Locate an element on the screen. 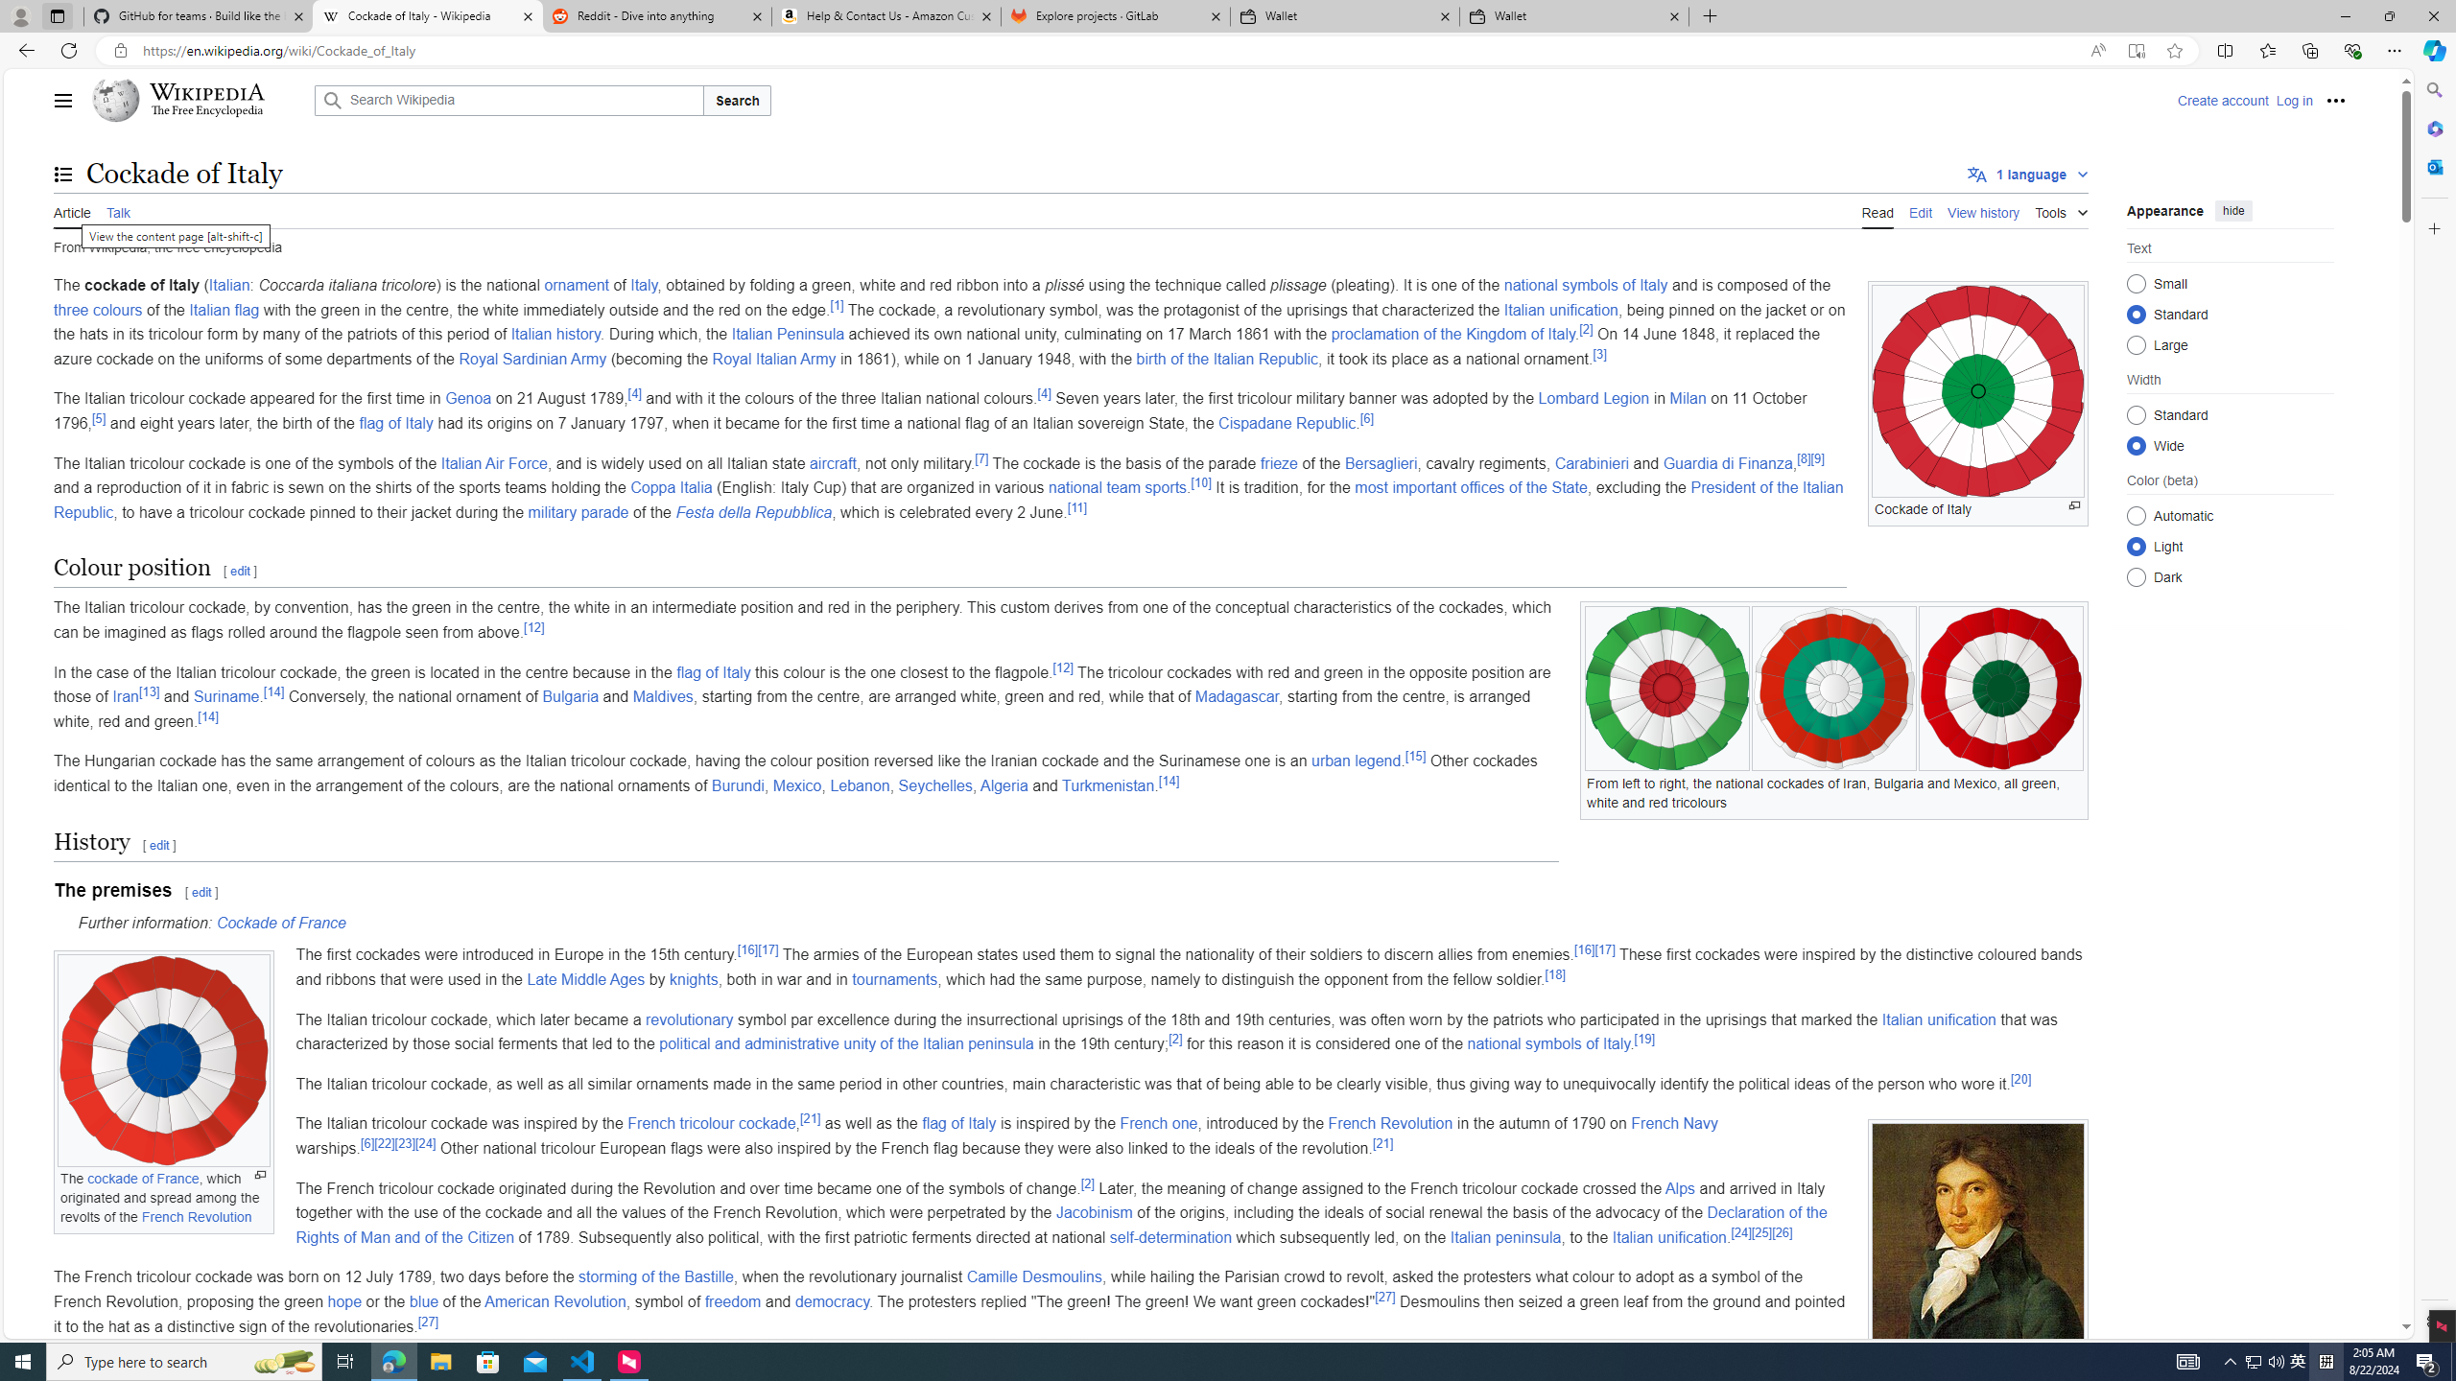 The width and height of the screenshot is (2456, 1381). Personal tools is located at coordinates (2335, 100).